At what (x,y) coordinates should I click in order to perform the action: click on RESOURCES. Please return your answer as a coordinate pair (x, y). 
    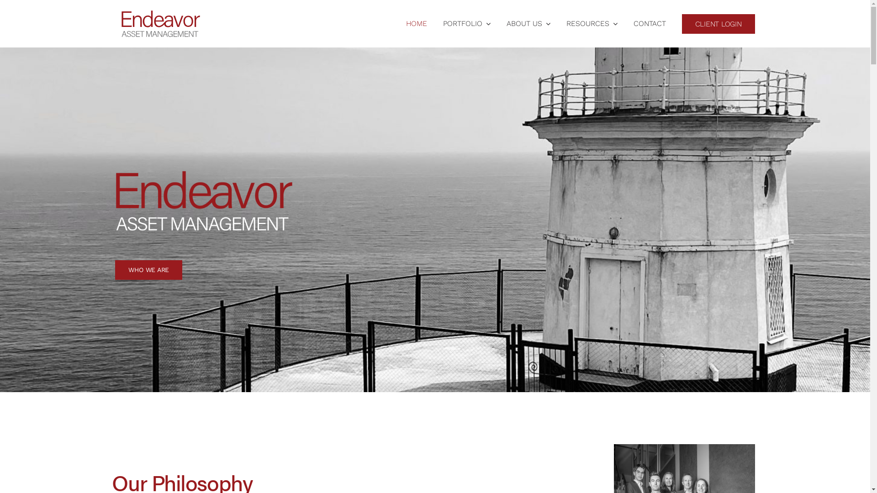
    Looking at the image, I should click on (592, 24).